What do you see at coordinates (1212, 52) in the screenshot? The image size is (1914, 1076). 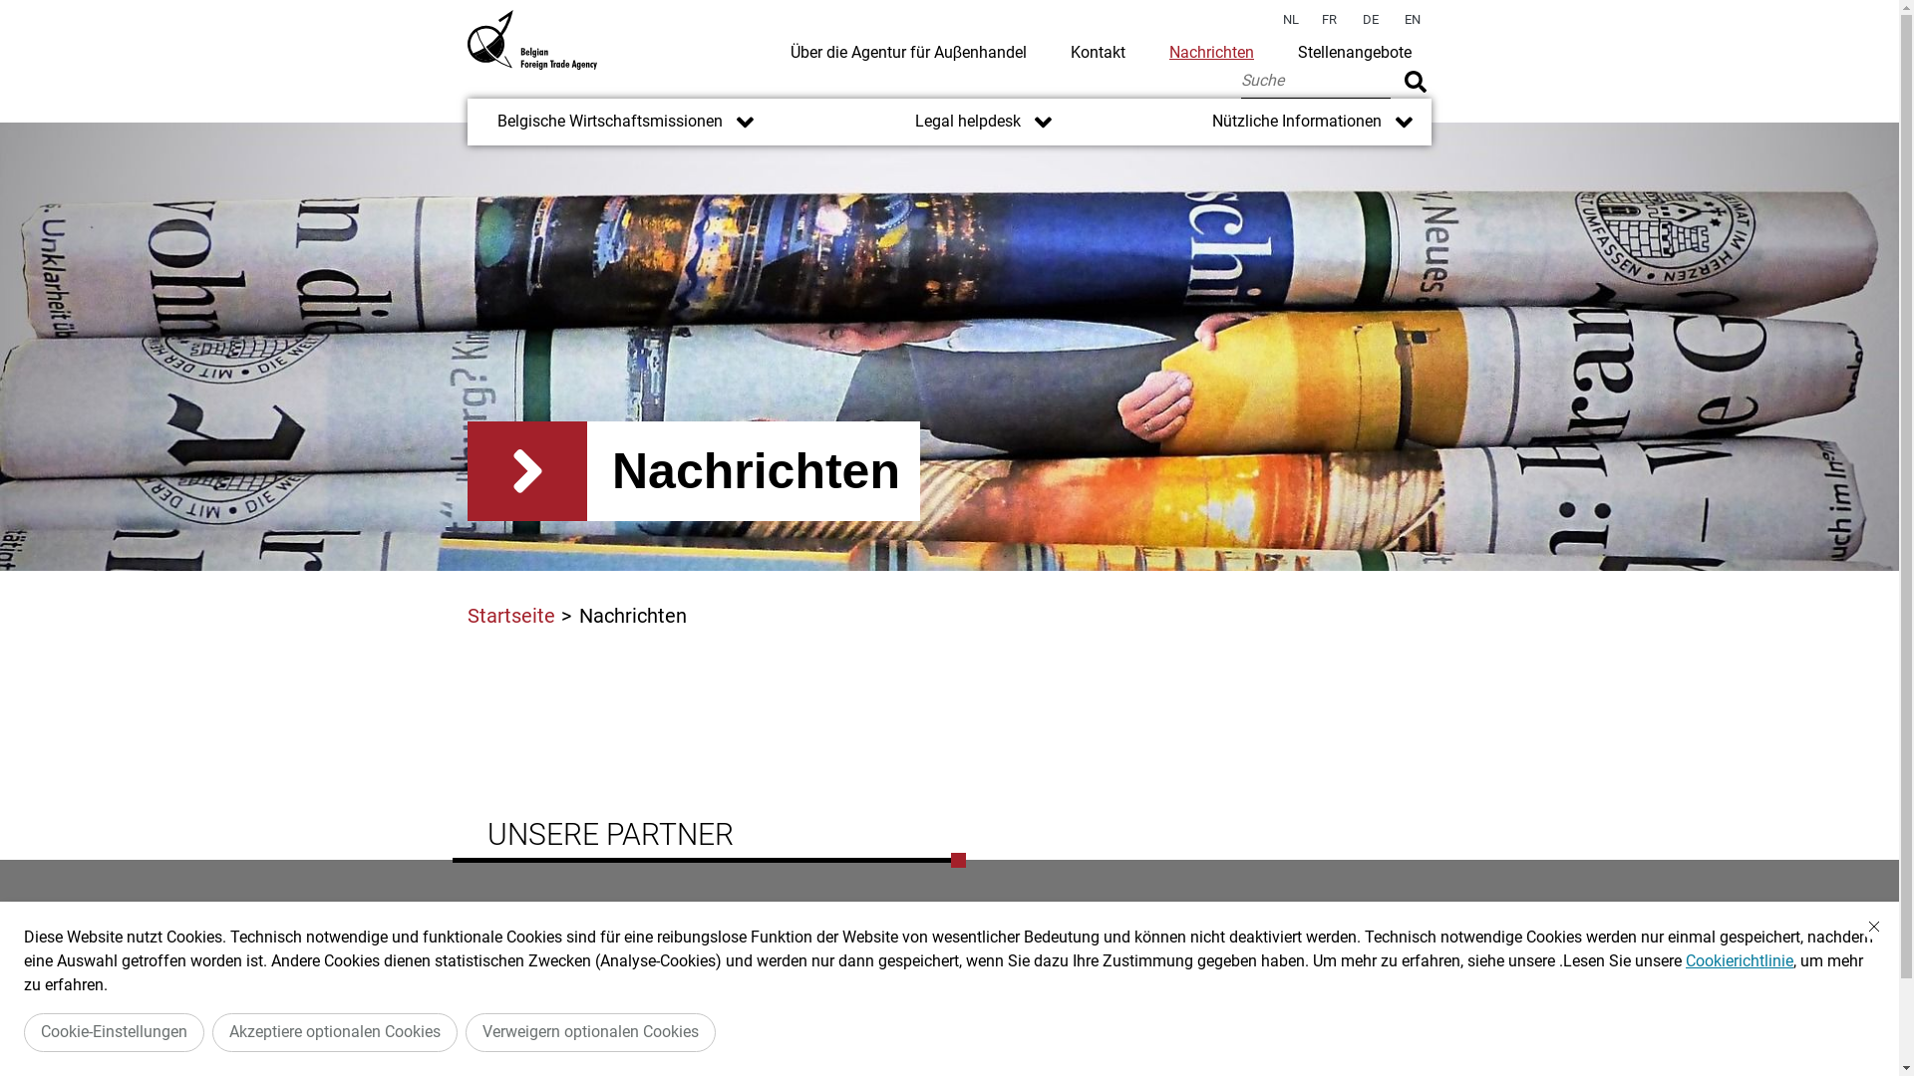 I see `Nachrichten` at bounding box center [1212, 52].